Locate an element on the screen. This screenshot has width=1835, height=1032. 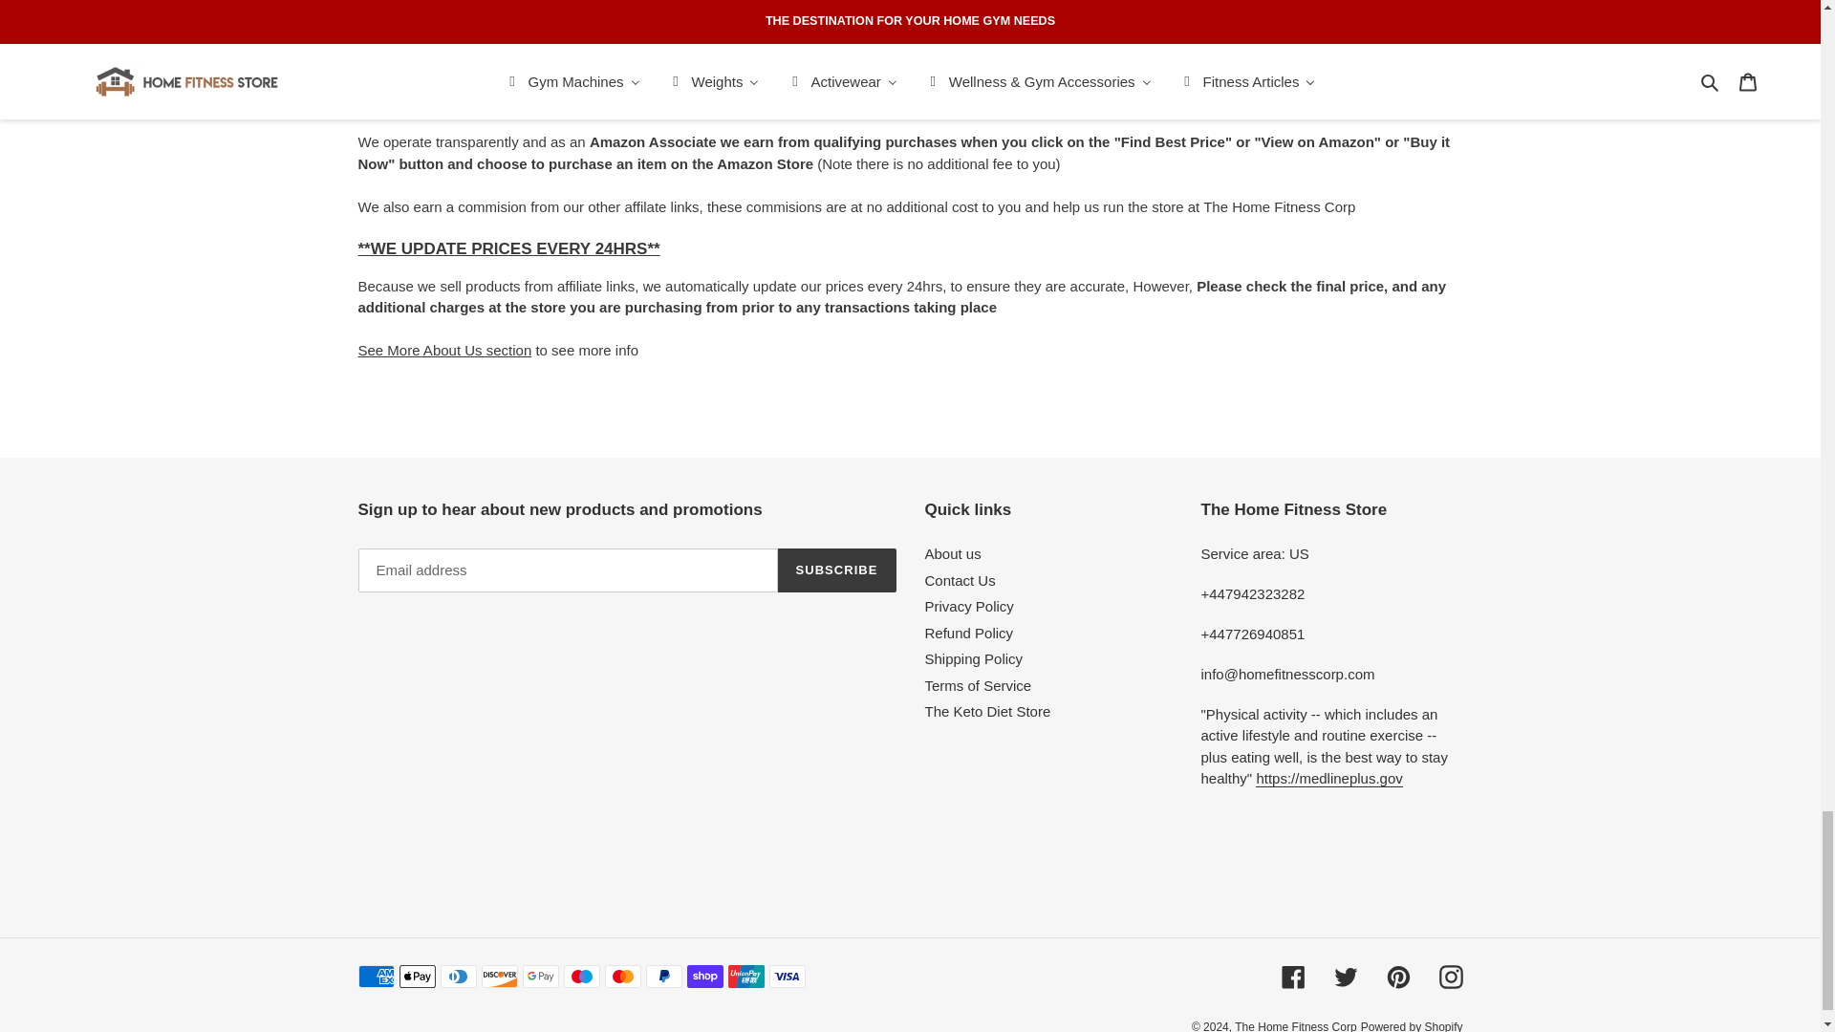
American Express is located at coordinates (376, 976).